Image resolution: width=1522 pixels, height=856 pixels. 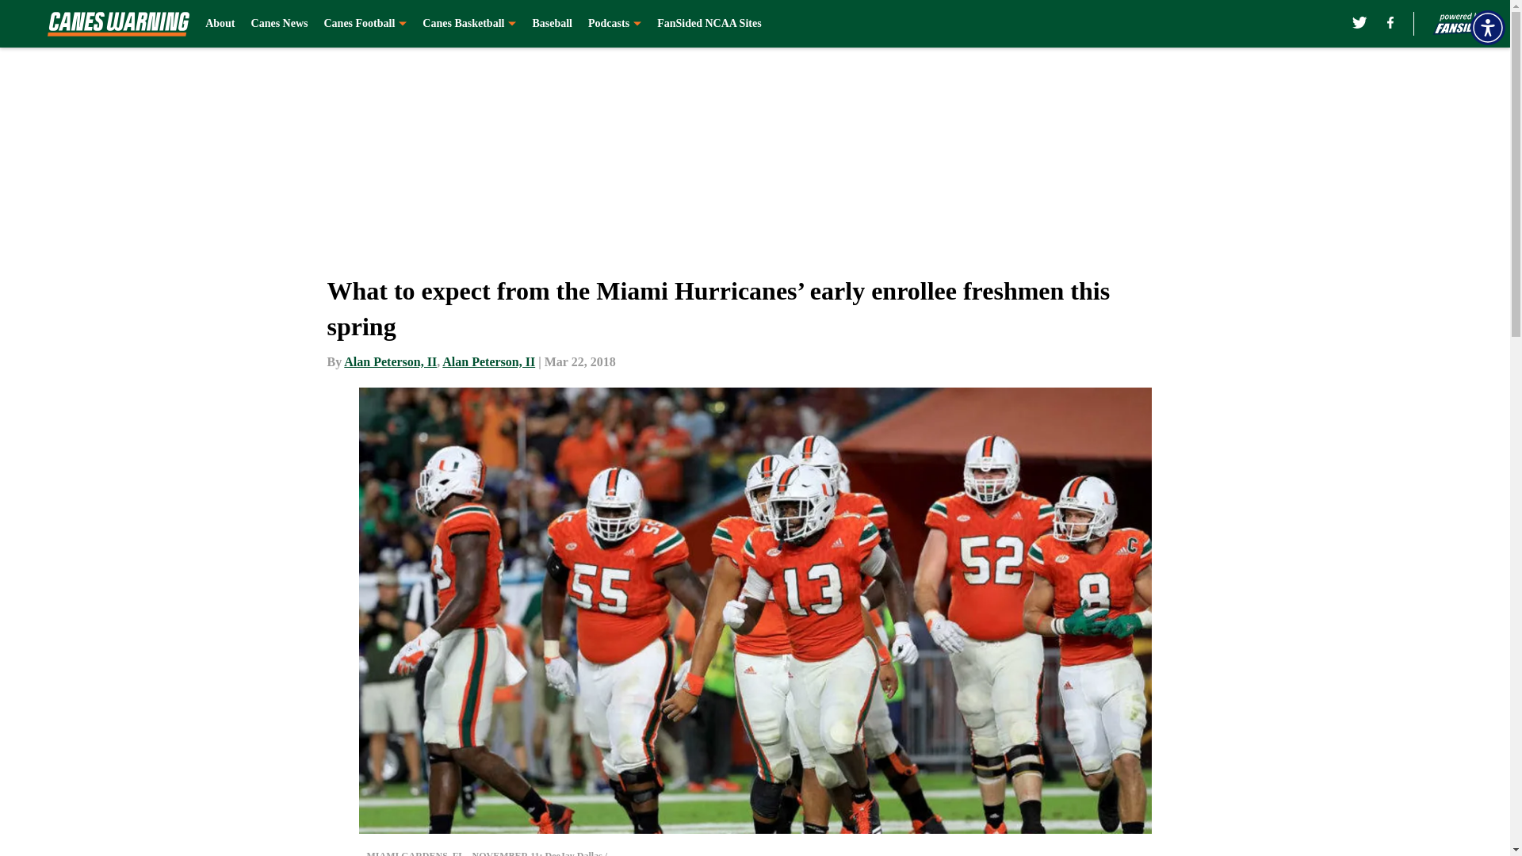 What do you see at coordinates (220, 24) in the screenshot?
I see `About` at bounding box center [220, 24].